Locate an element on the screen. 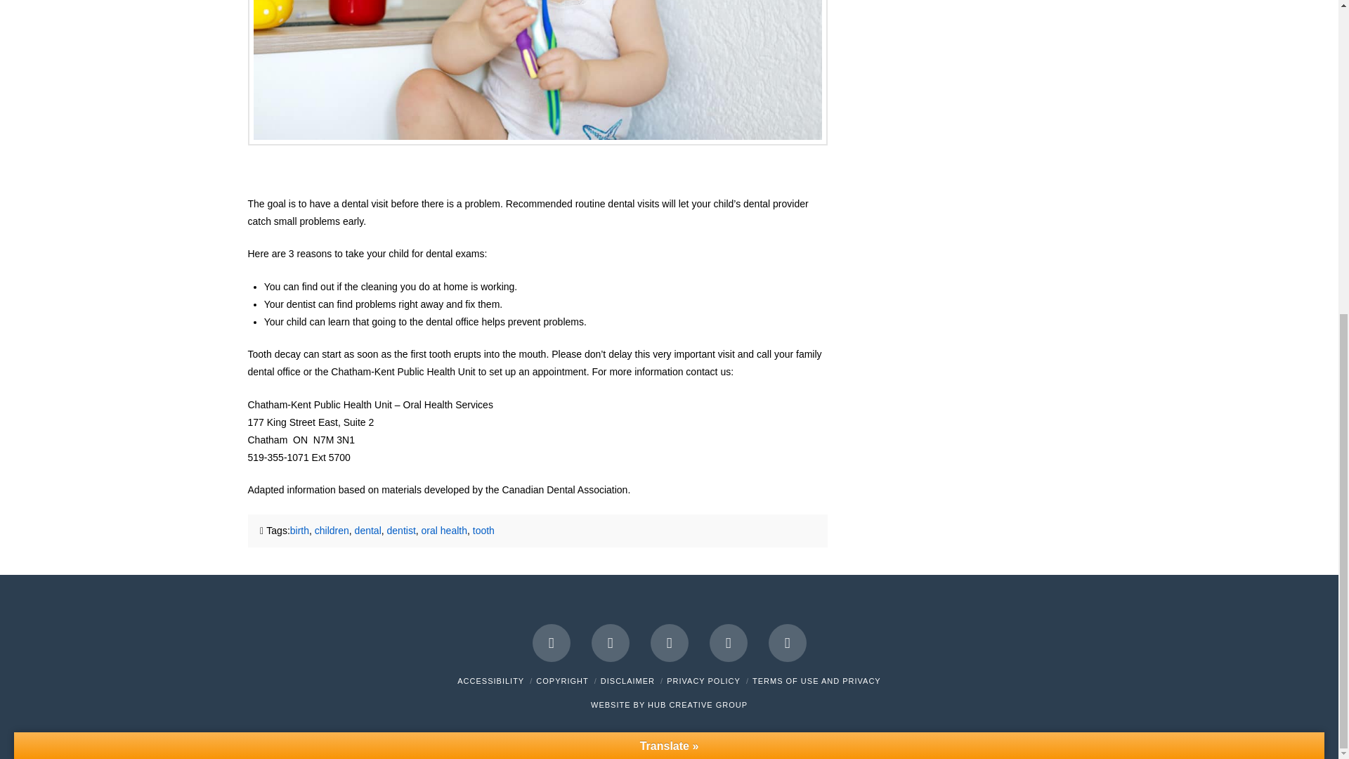  RSS is located at coordinates (788, 642).